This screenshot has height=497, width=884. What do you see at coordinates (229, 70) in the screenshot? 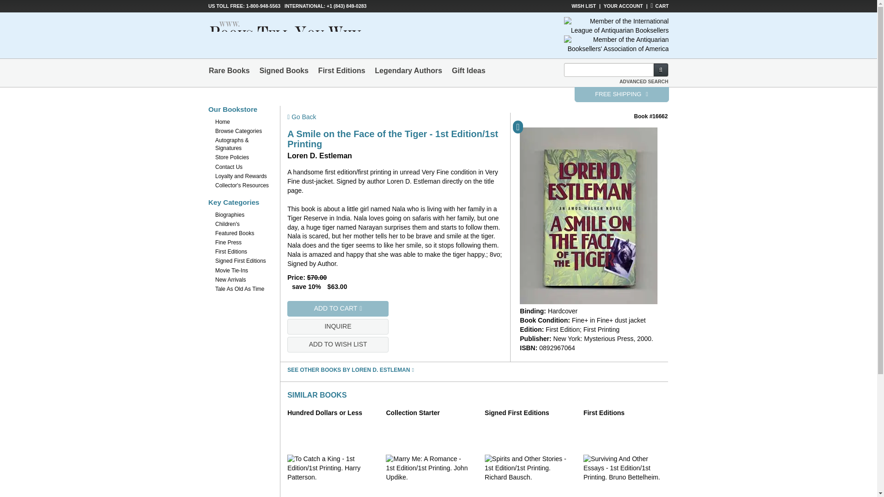
I see `Rare Books` at bounding box center [229, 70].